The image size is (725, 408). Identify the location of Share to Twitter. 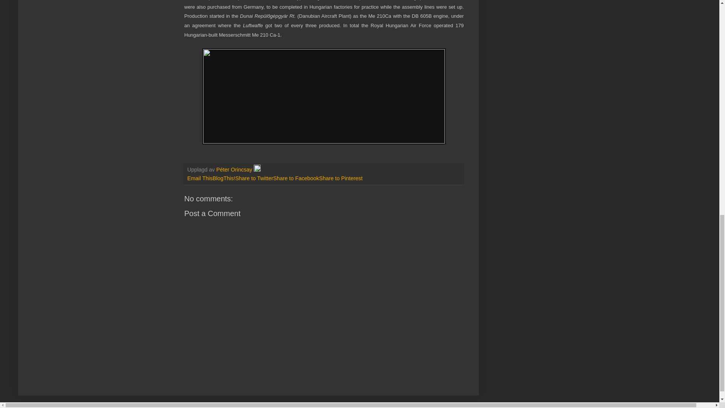
(254, 178).